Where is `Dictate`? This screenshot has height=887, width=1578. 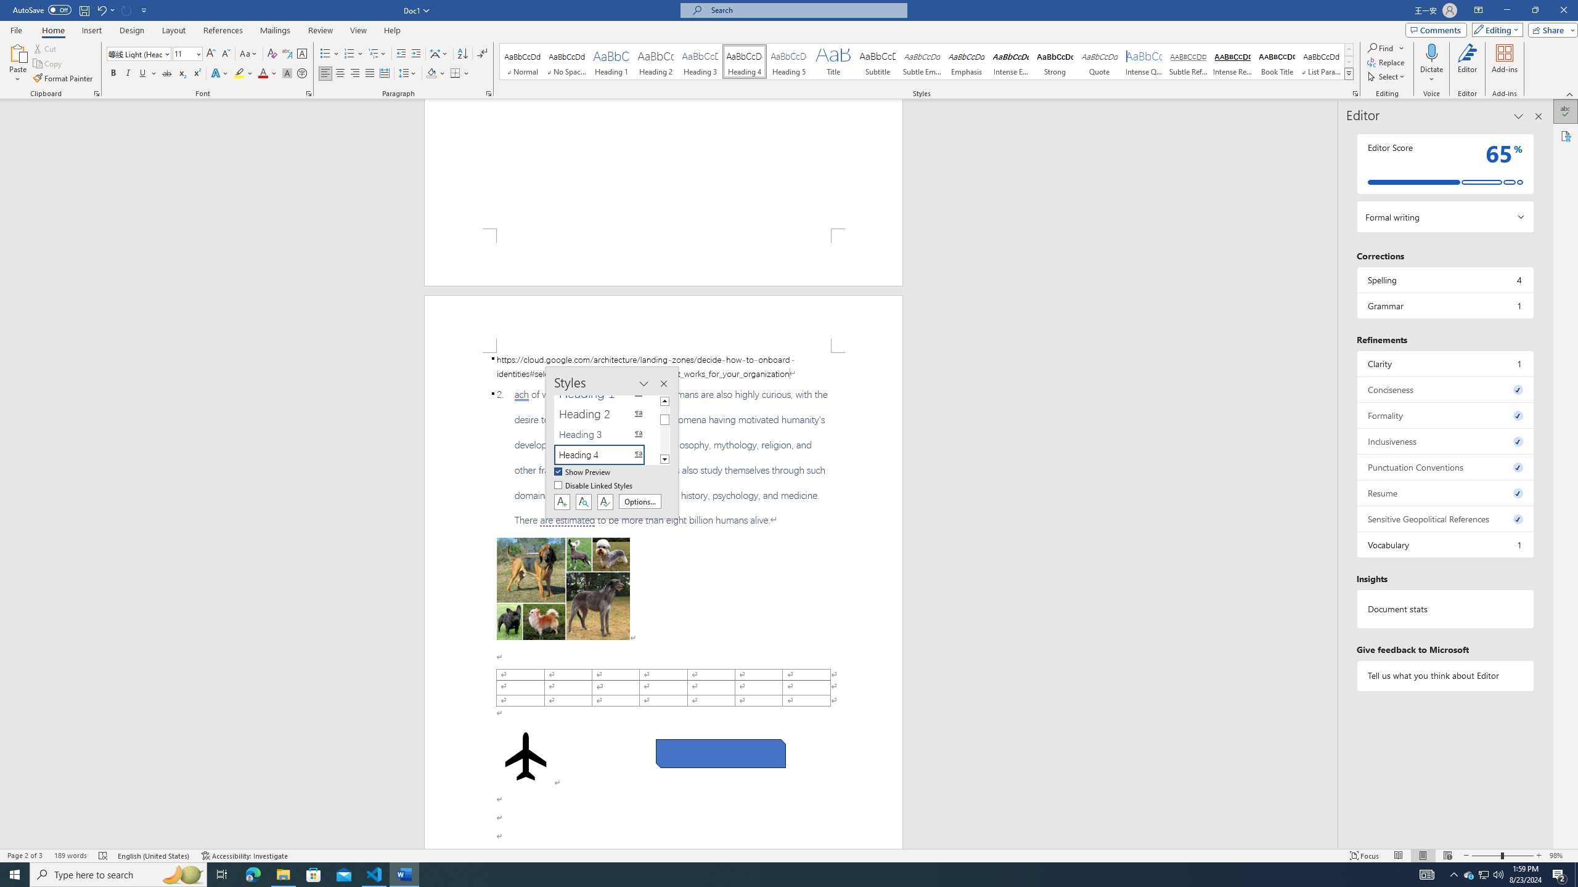 Dictate is located at coordinates (1431, 63).